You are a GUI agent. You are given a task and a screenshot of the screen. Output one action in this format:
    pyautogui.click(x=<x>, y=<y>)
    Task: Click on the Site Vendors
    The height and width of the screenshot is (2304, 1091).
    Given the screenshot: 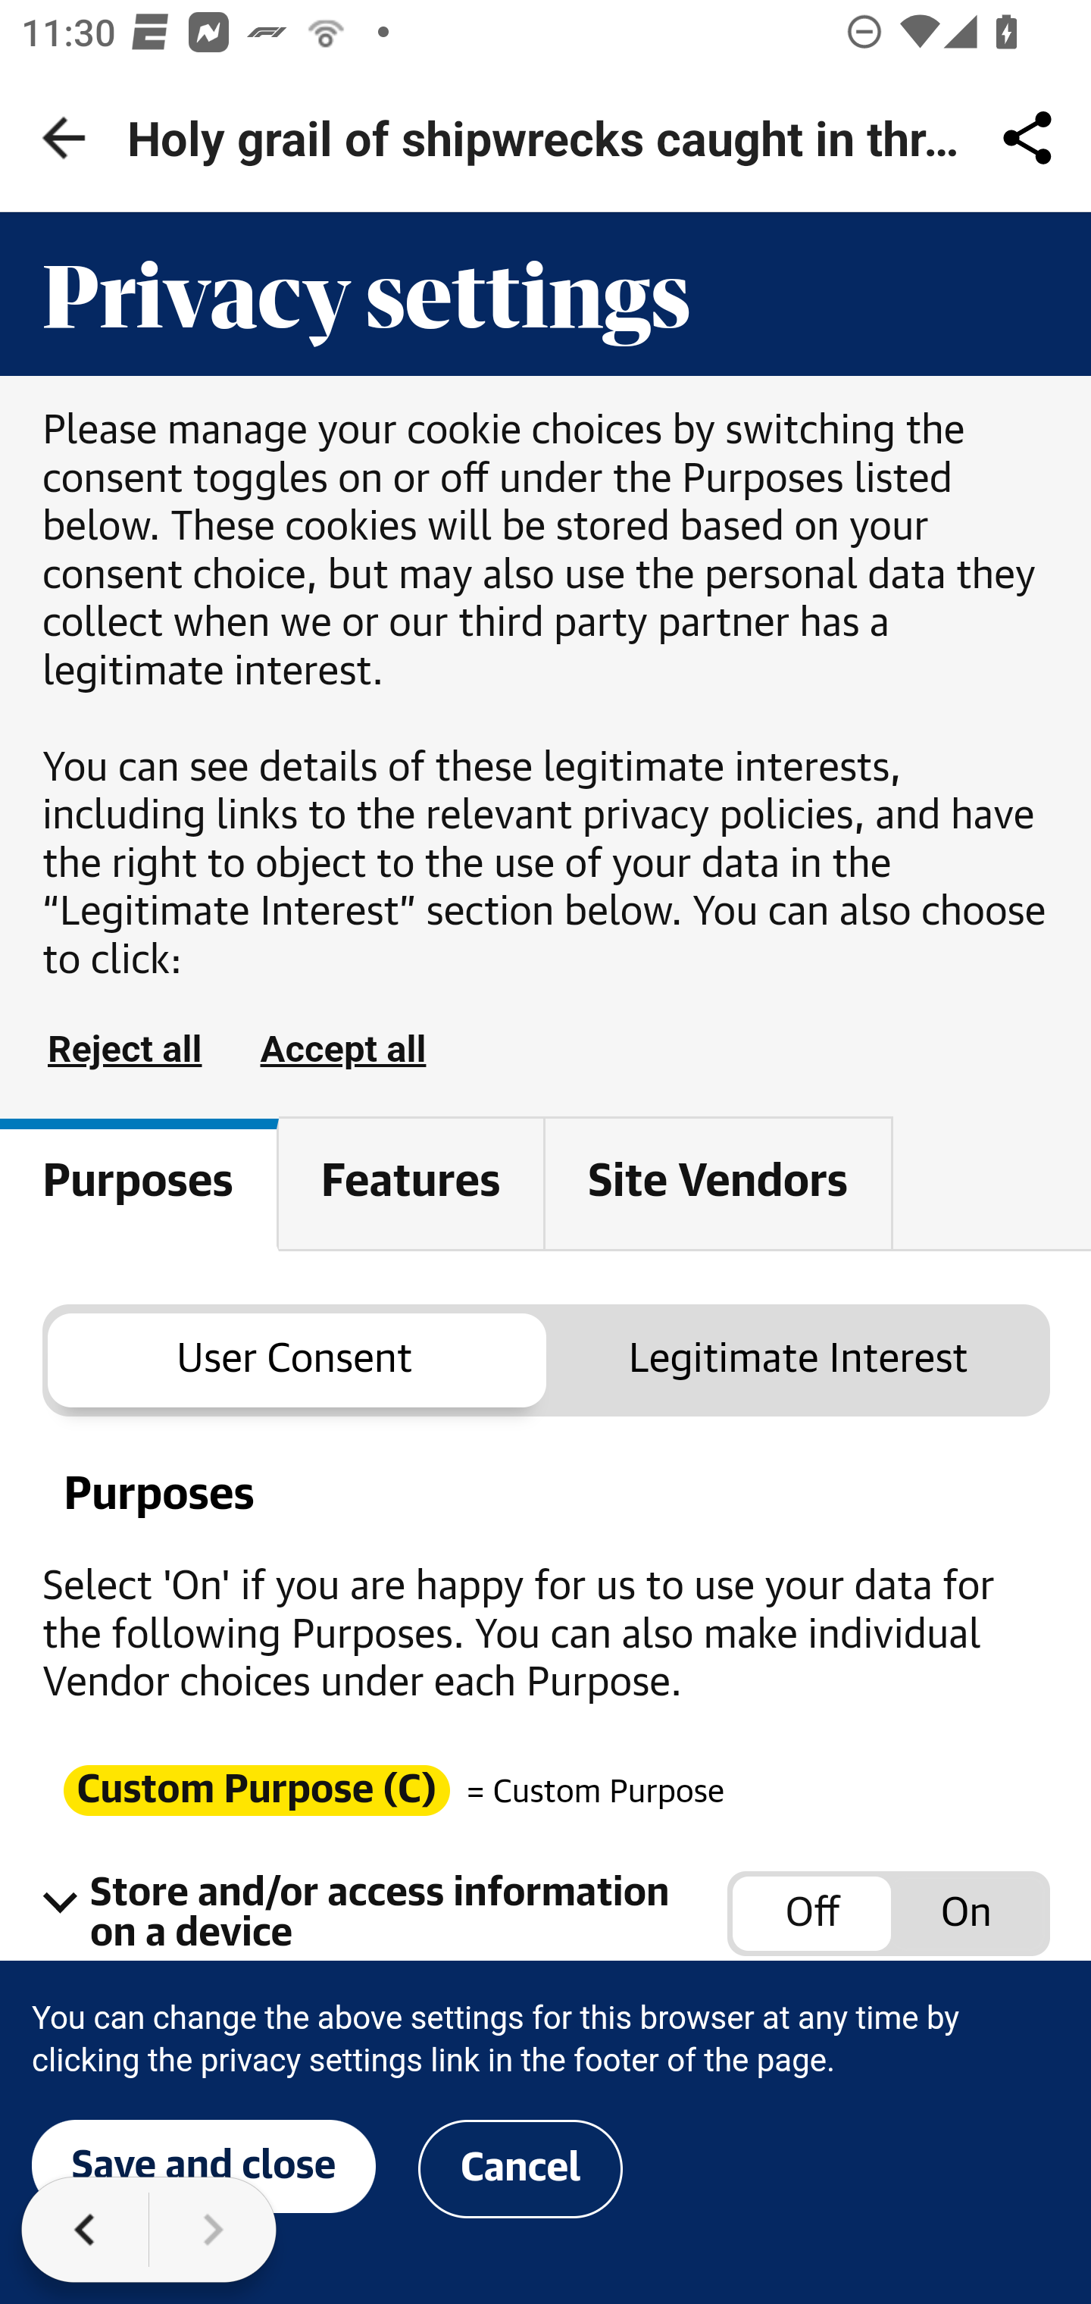 What is the action you would take?
    pyautogui.click(x=718, y=1182)
    